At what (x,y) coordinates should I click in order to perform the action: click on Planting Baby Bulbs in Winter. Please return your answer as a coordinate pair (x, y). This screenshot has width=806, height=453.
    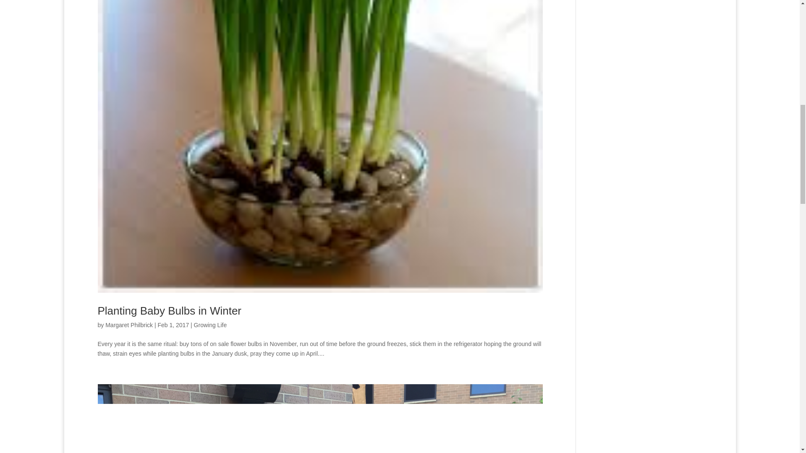
    Looking at the image, I should click on (169, 310).